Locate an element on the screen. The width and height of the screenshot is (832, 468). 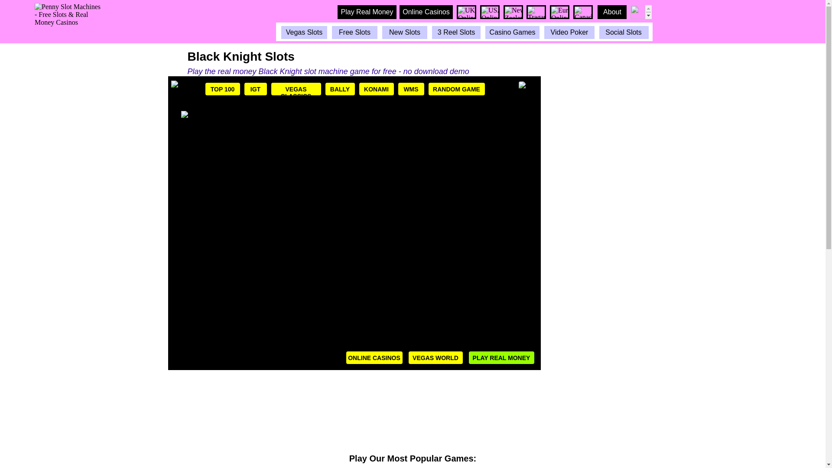
3 Reel Slots is located at coordinates (456, 32).